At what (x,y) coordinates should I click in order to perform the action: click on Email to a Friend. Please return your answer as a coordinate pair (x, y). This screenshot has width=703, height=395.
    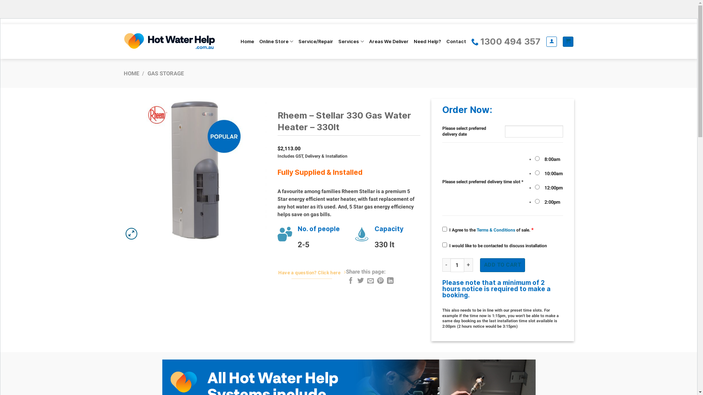
    Looking at the image, I should click on (371, 281).